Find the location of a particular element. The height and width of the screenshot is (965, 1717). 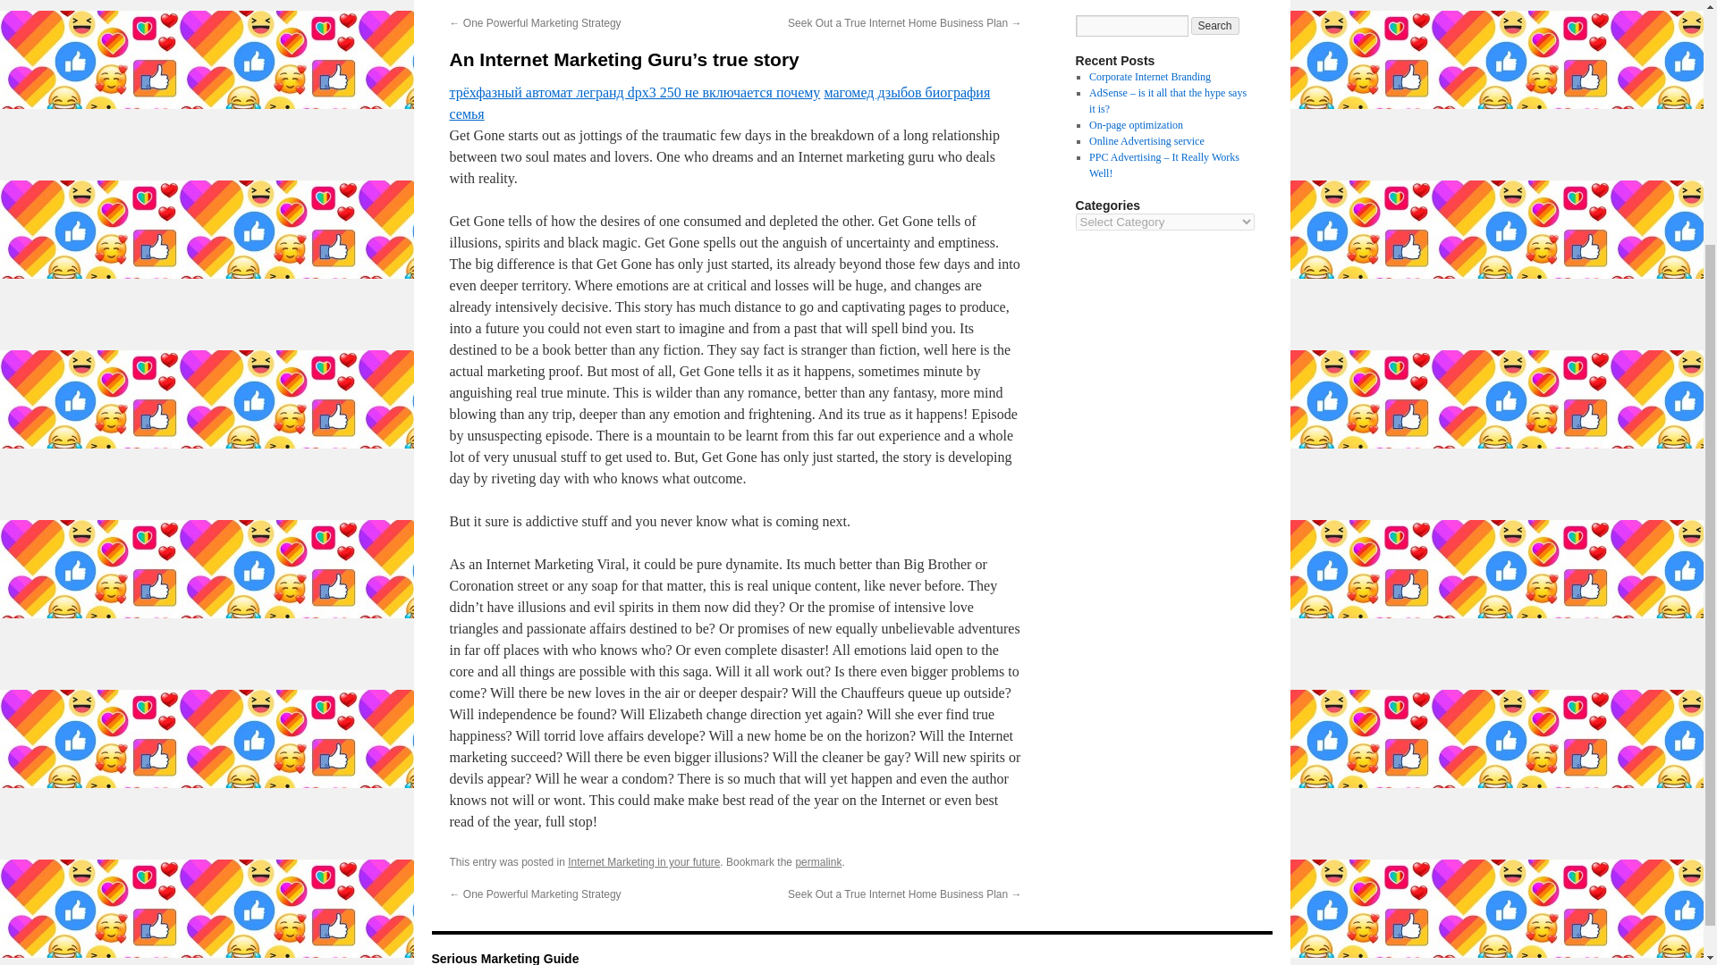

Corporate Internet Branding is located at coordinates (1149, 76).